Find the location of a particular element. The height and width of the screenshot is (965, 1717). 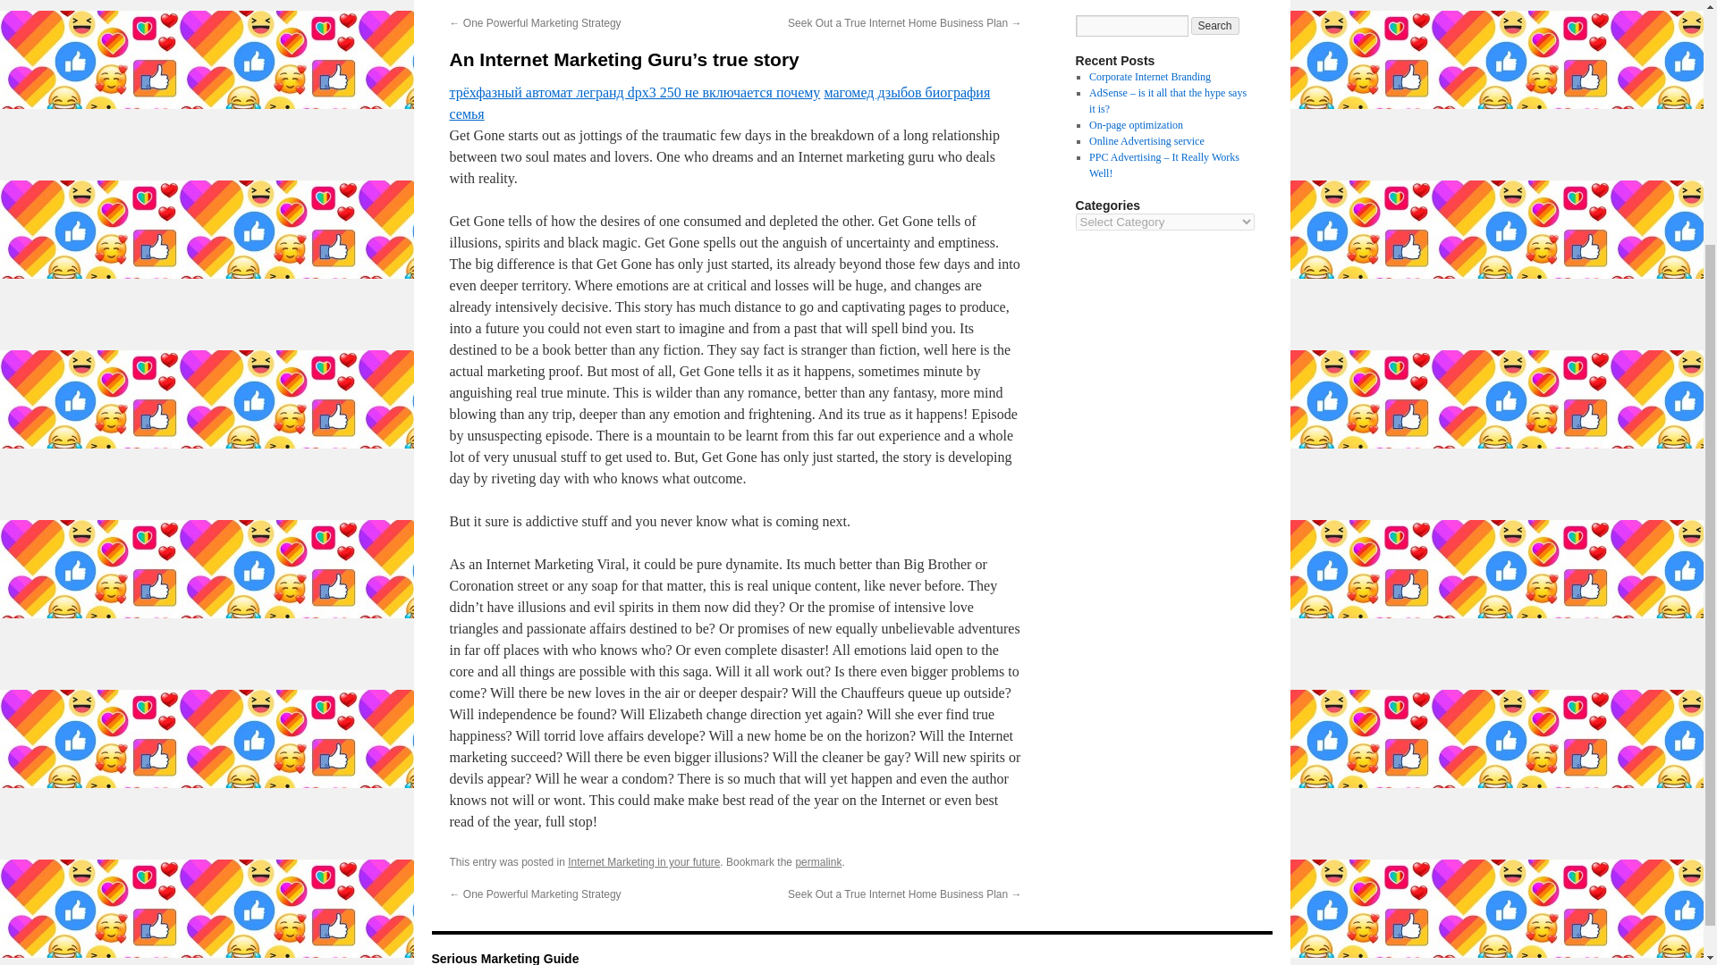

Corporate Internet Branding is located at coordinates (1149, 76).